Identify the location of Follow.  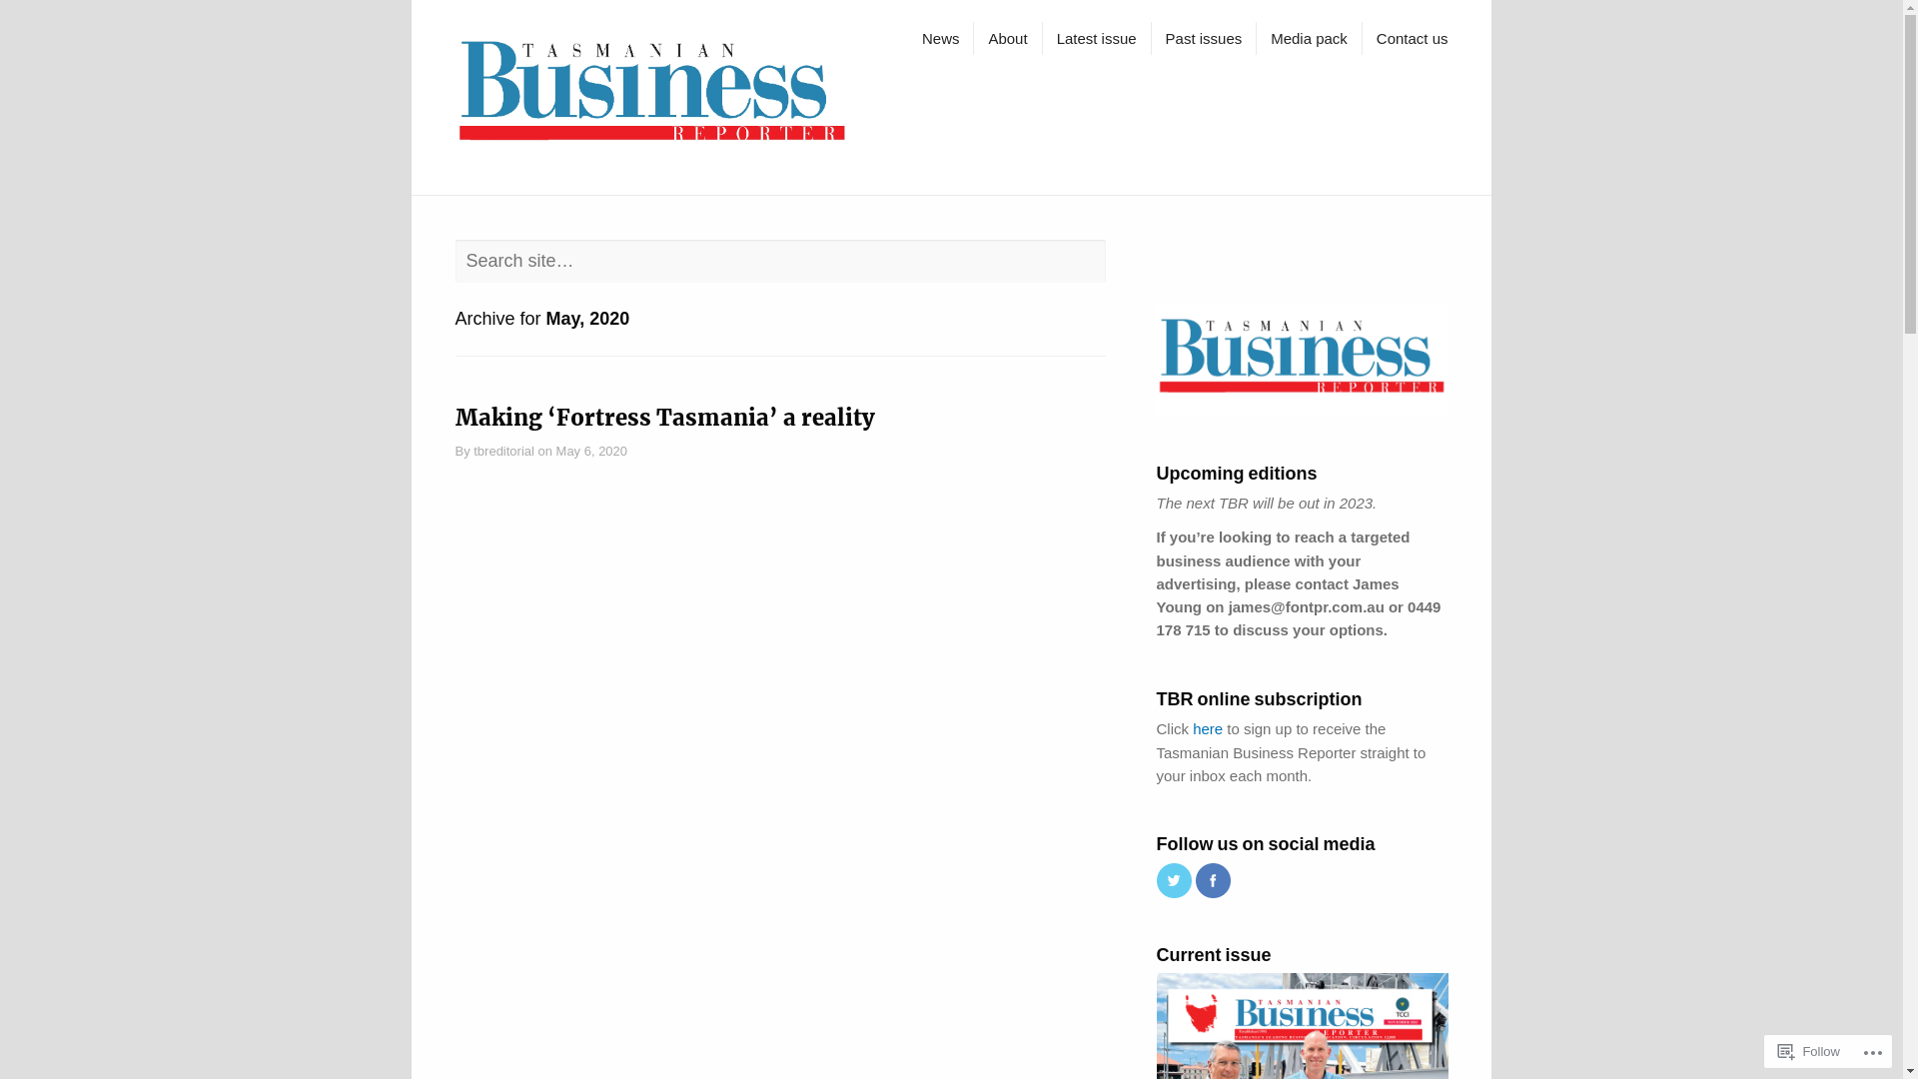
(1809, 1051).